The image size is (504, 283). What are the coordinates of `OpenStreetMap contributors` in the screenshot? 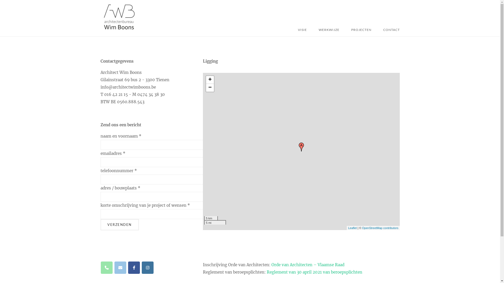 It's located at (380, 228).